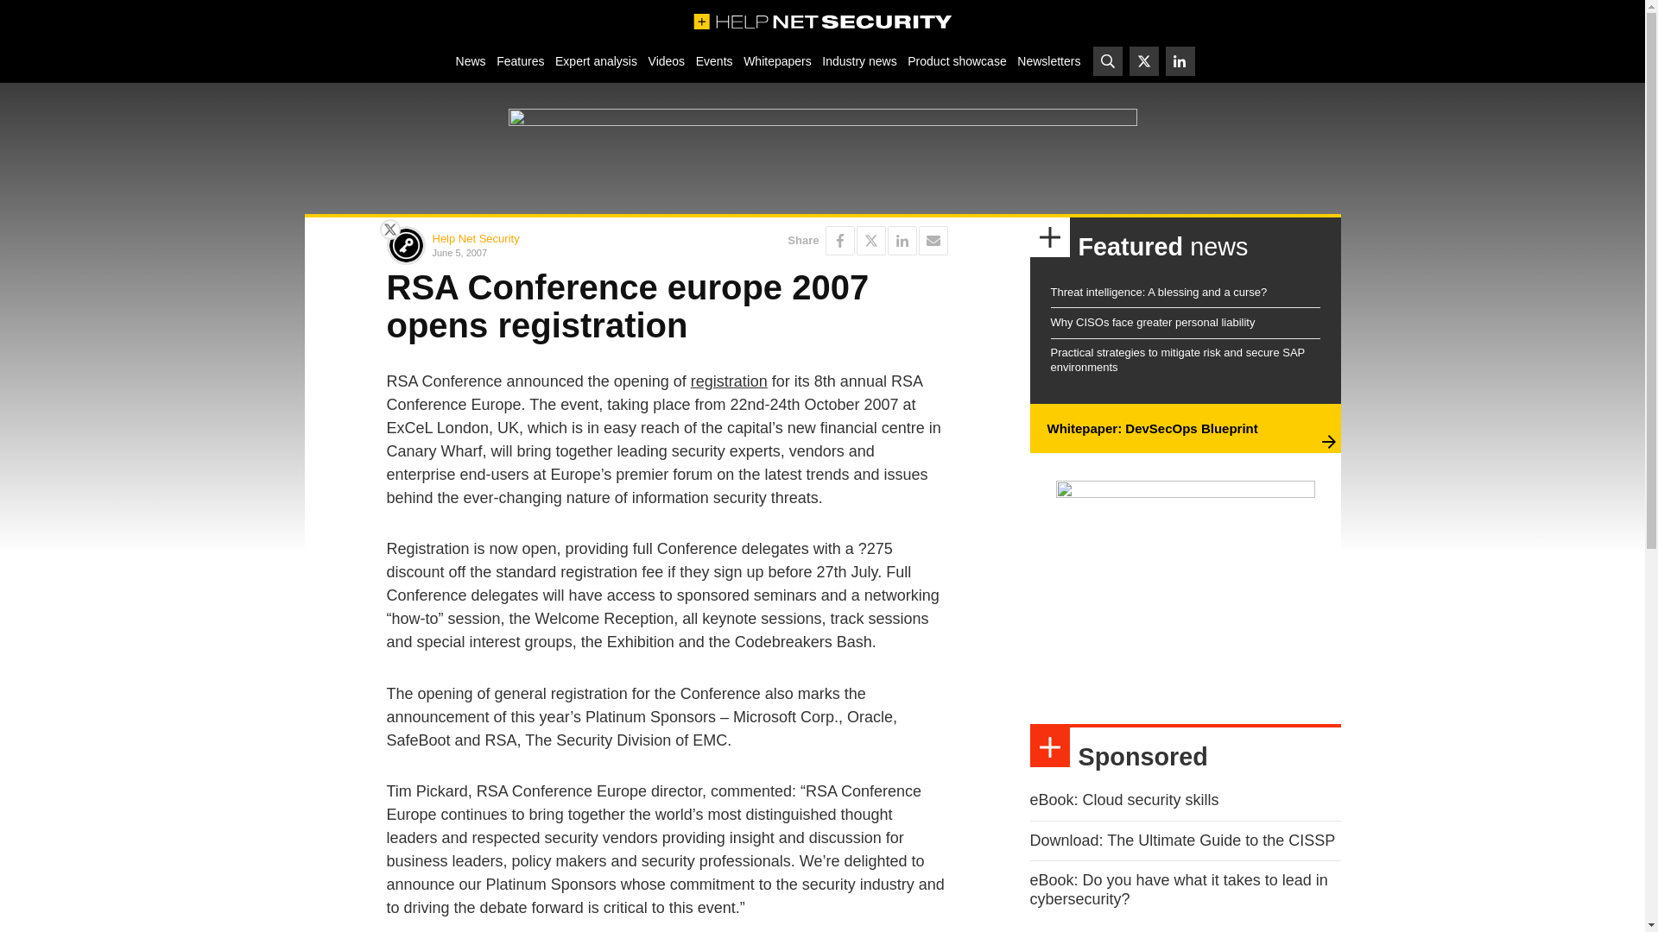 Image resolution: width=1658 pixels, height=932 pixels. I want to click on Expert analysis, so click(596, 60).